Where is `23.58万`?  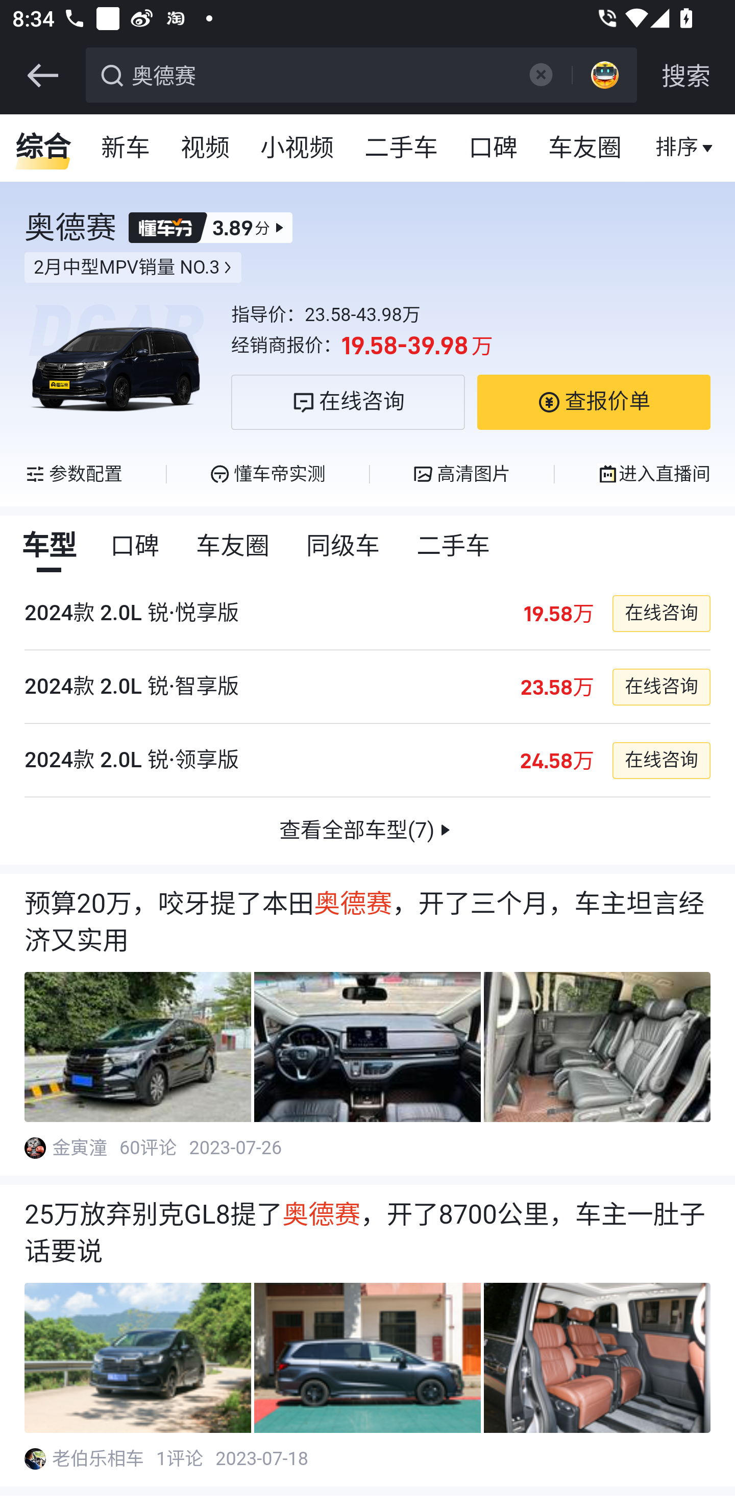 23.58万 is located at coordinates (556, 687).